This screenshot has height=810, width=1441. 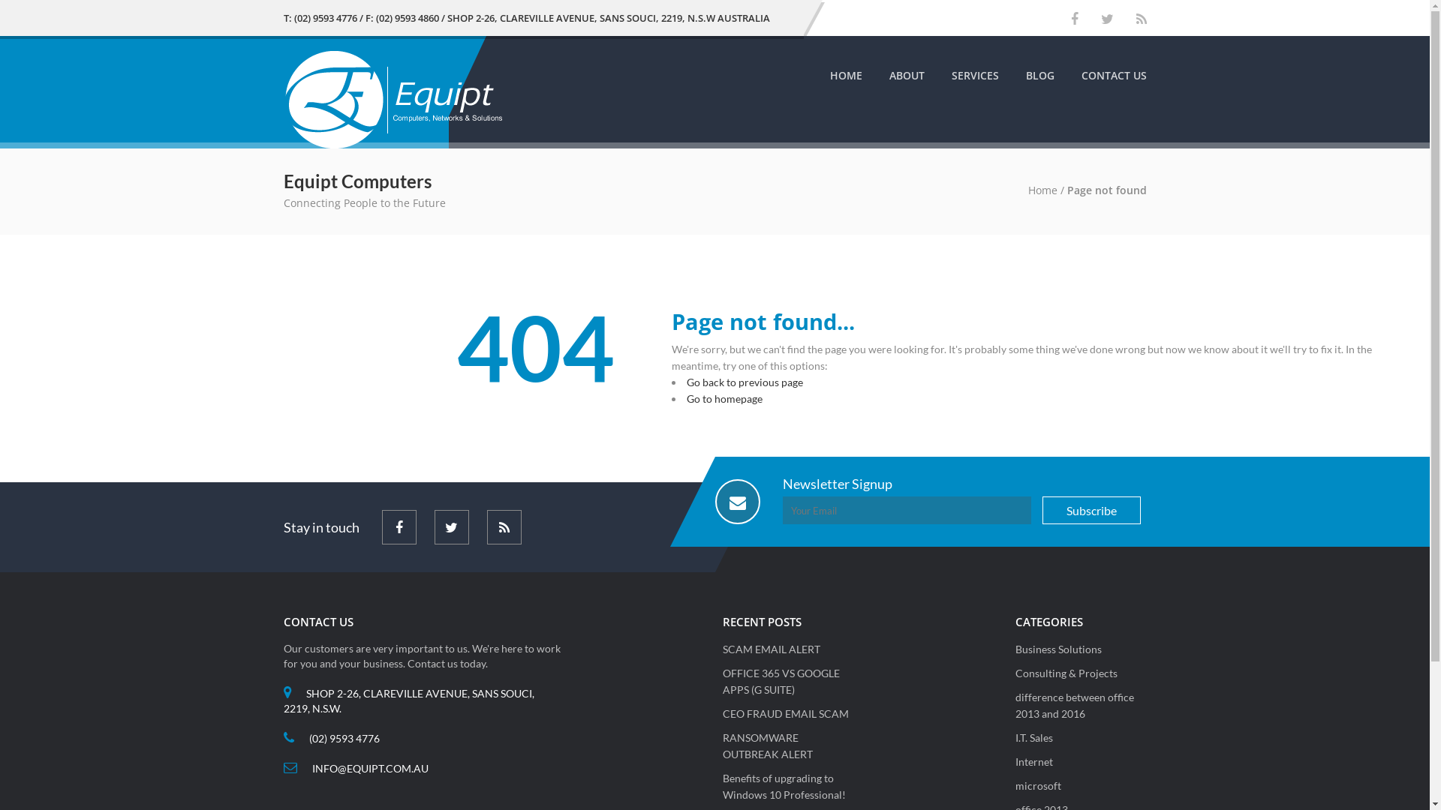 What do you see at coordinates (371, 768) in the screenshot?
I see `INFO@EQUIPT.COM.AU` at bounding box center [371, 768].